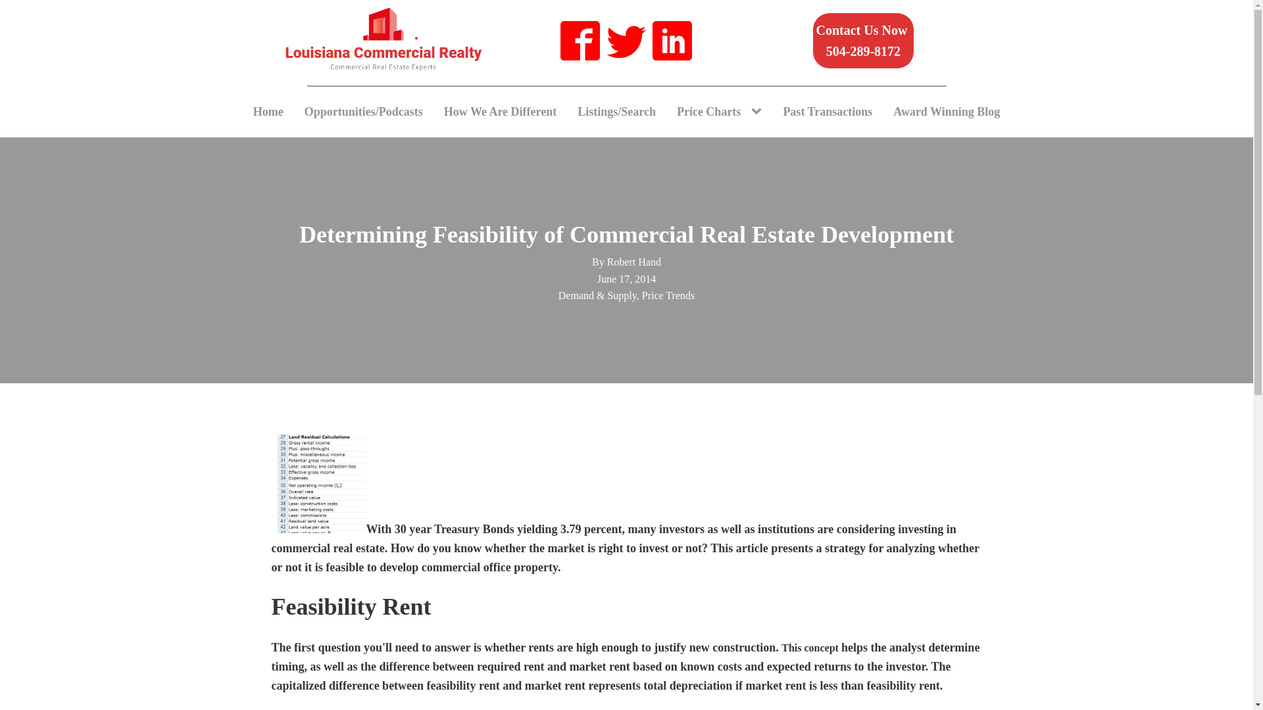  I want to click on Home, so click(947, 112).